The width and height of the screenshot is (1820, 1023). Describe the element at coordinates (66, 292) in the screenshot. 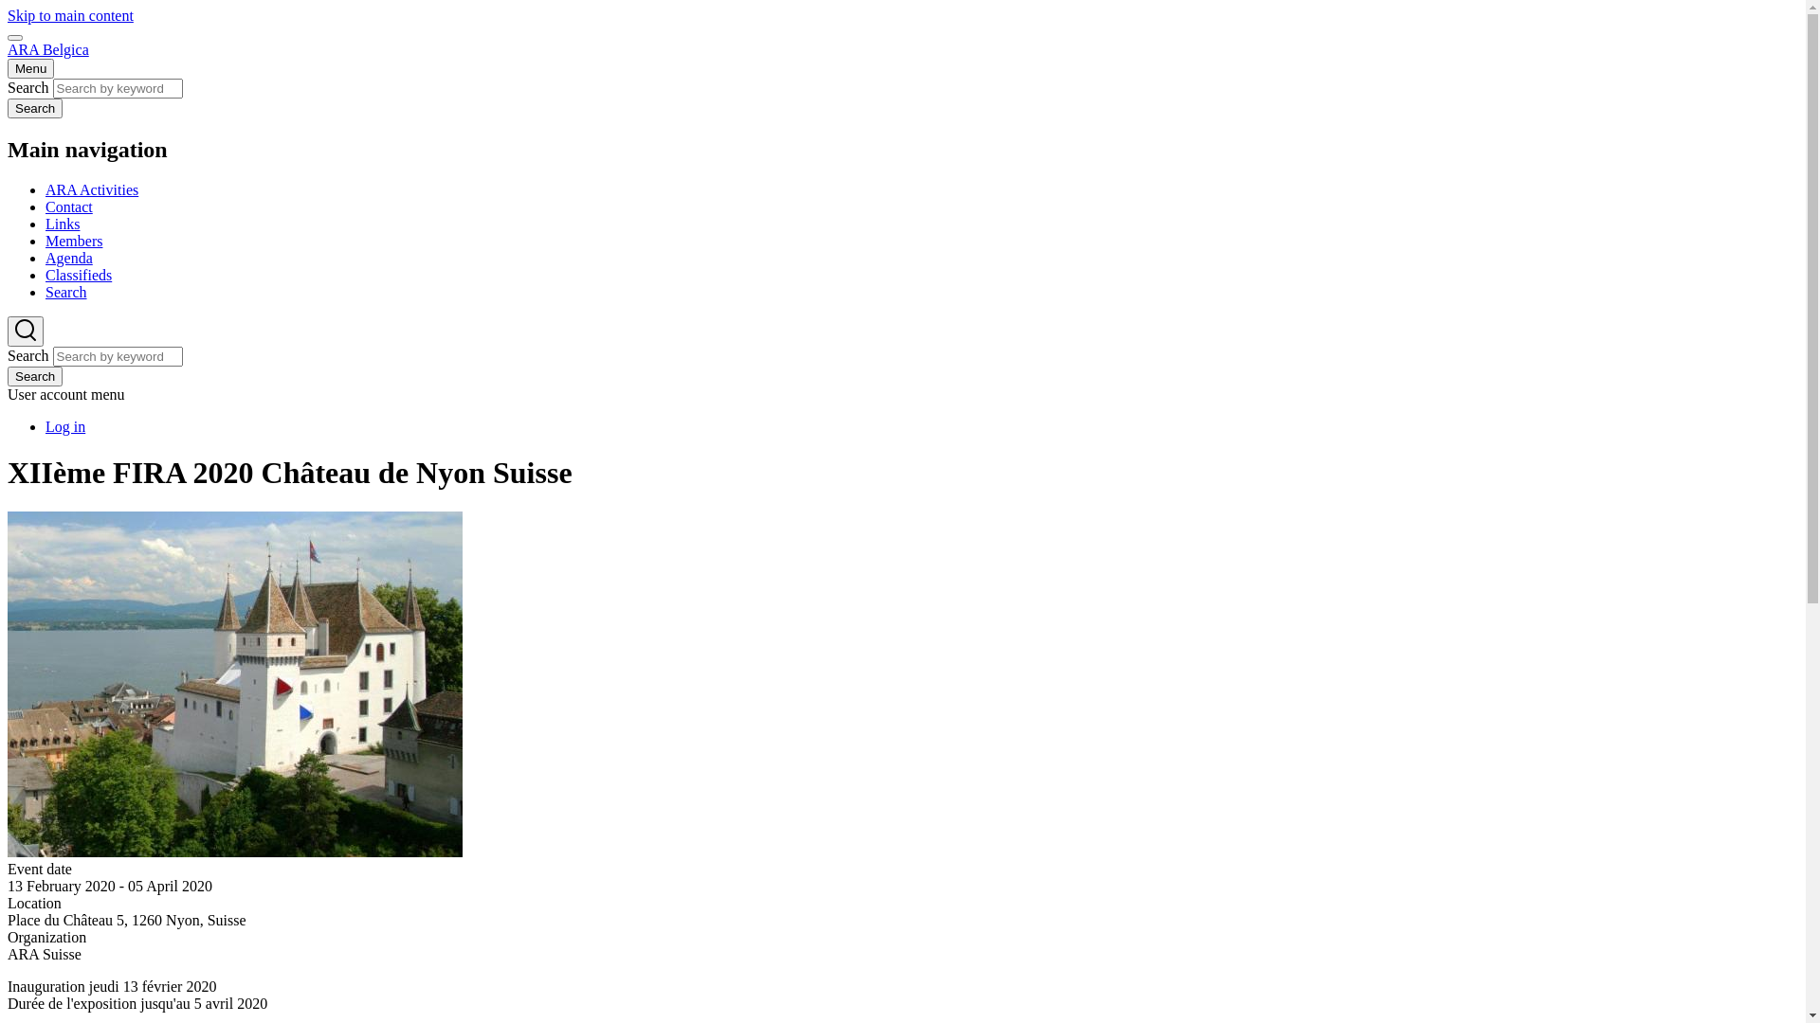

I see `Search` at that location.